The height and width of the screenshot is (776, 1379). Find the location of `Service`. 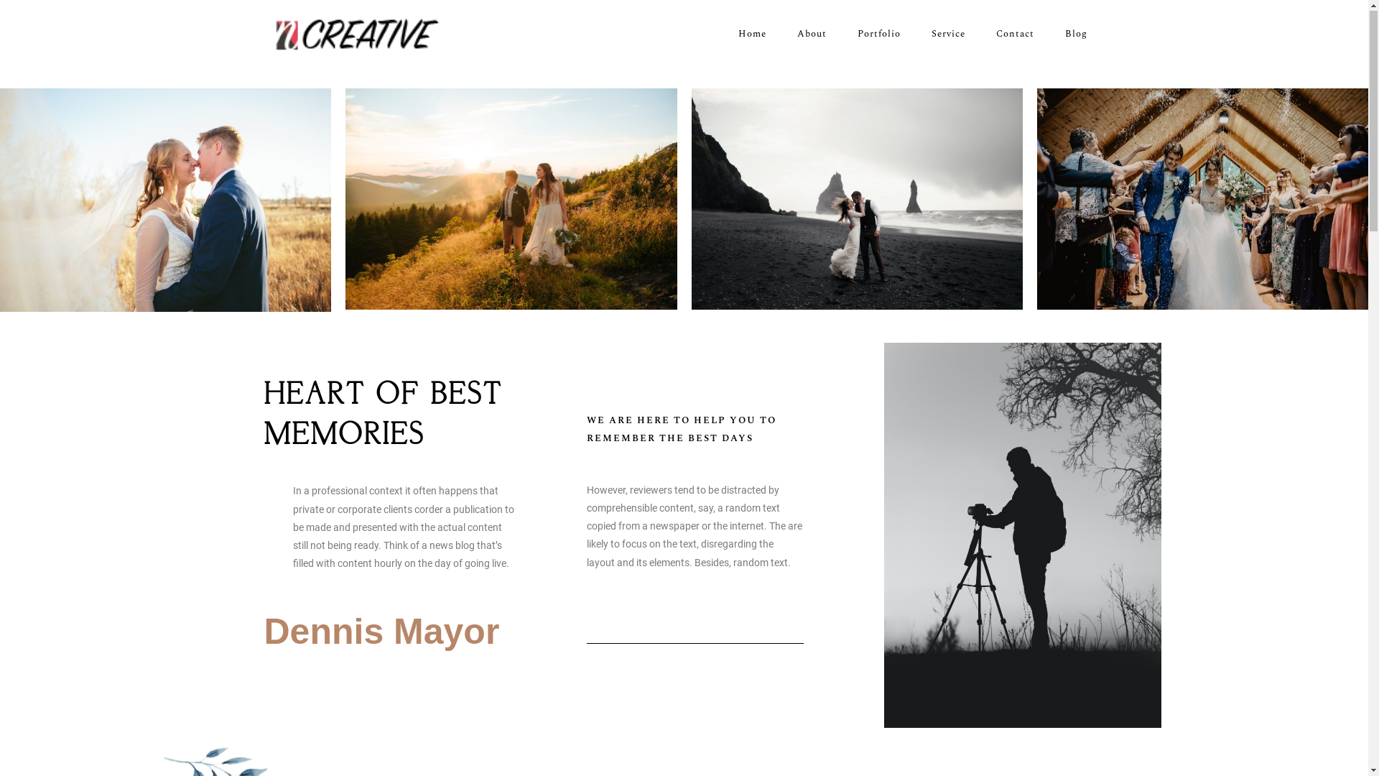

Service is located at coordinates (948, 35).